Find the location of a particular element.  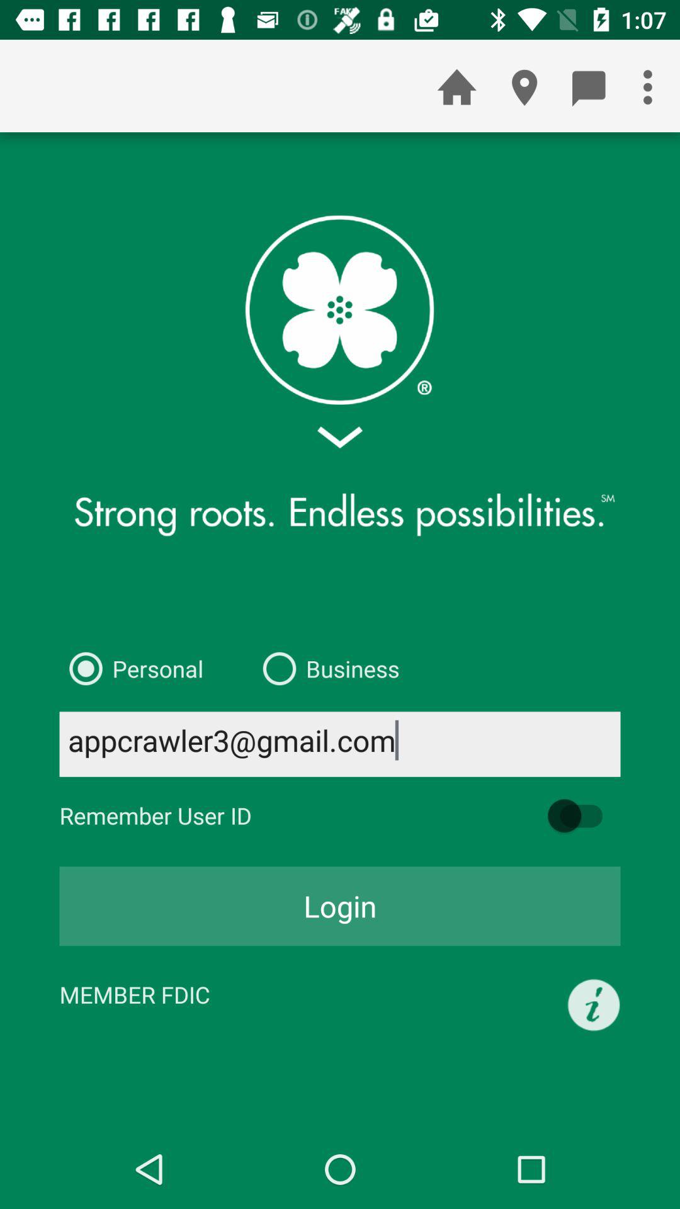

click icon to the left of the business is located at coordinates (131, 669).